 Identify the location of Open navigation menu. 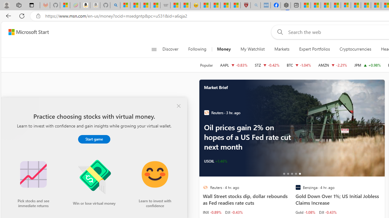
(154, 49).